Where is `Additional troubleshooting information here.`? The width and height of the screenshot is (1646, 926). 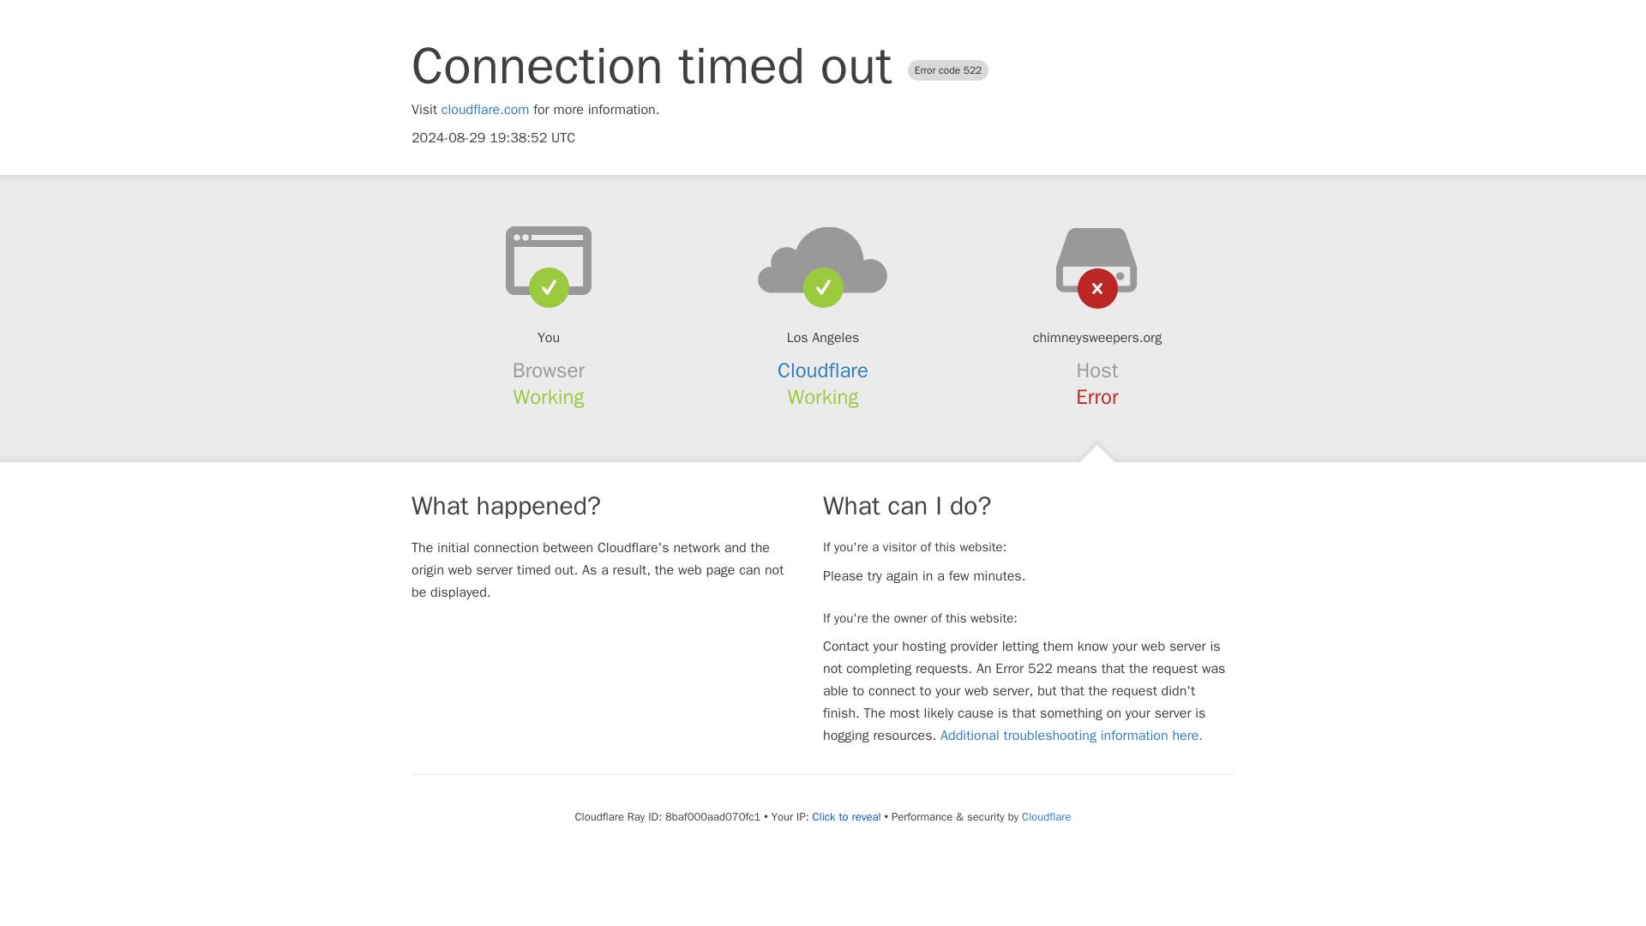
Additional troubleshooting information here. is located at coordinates (1072, 736).